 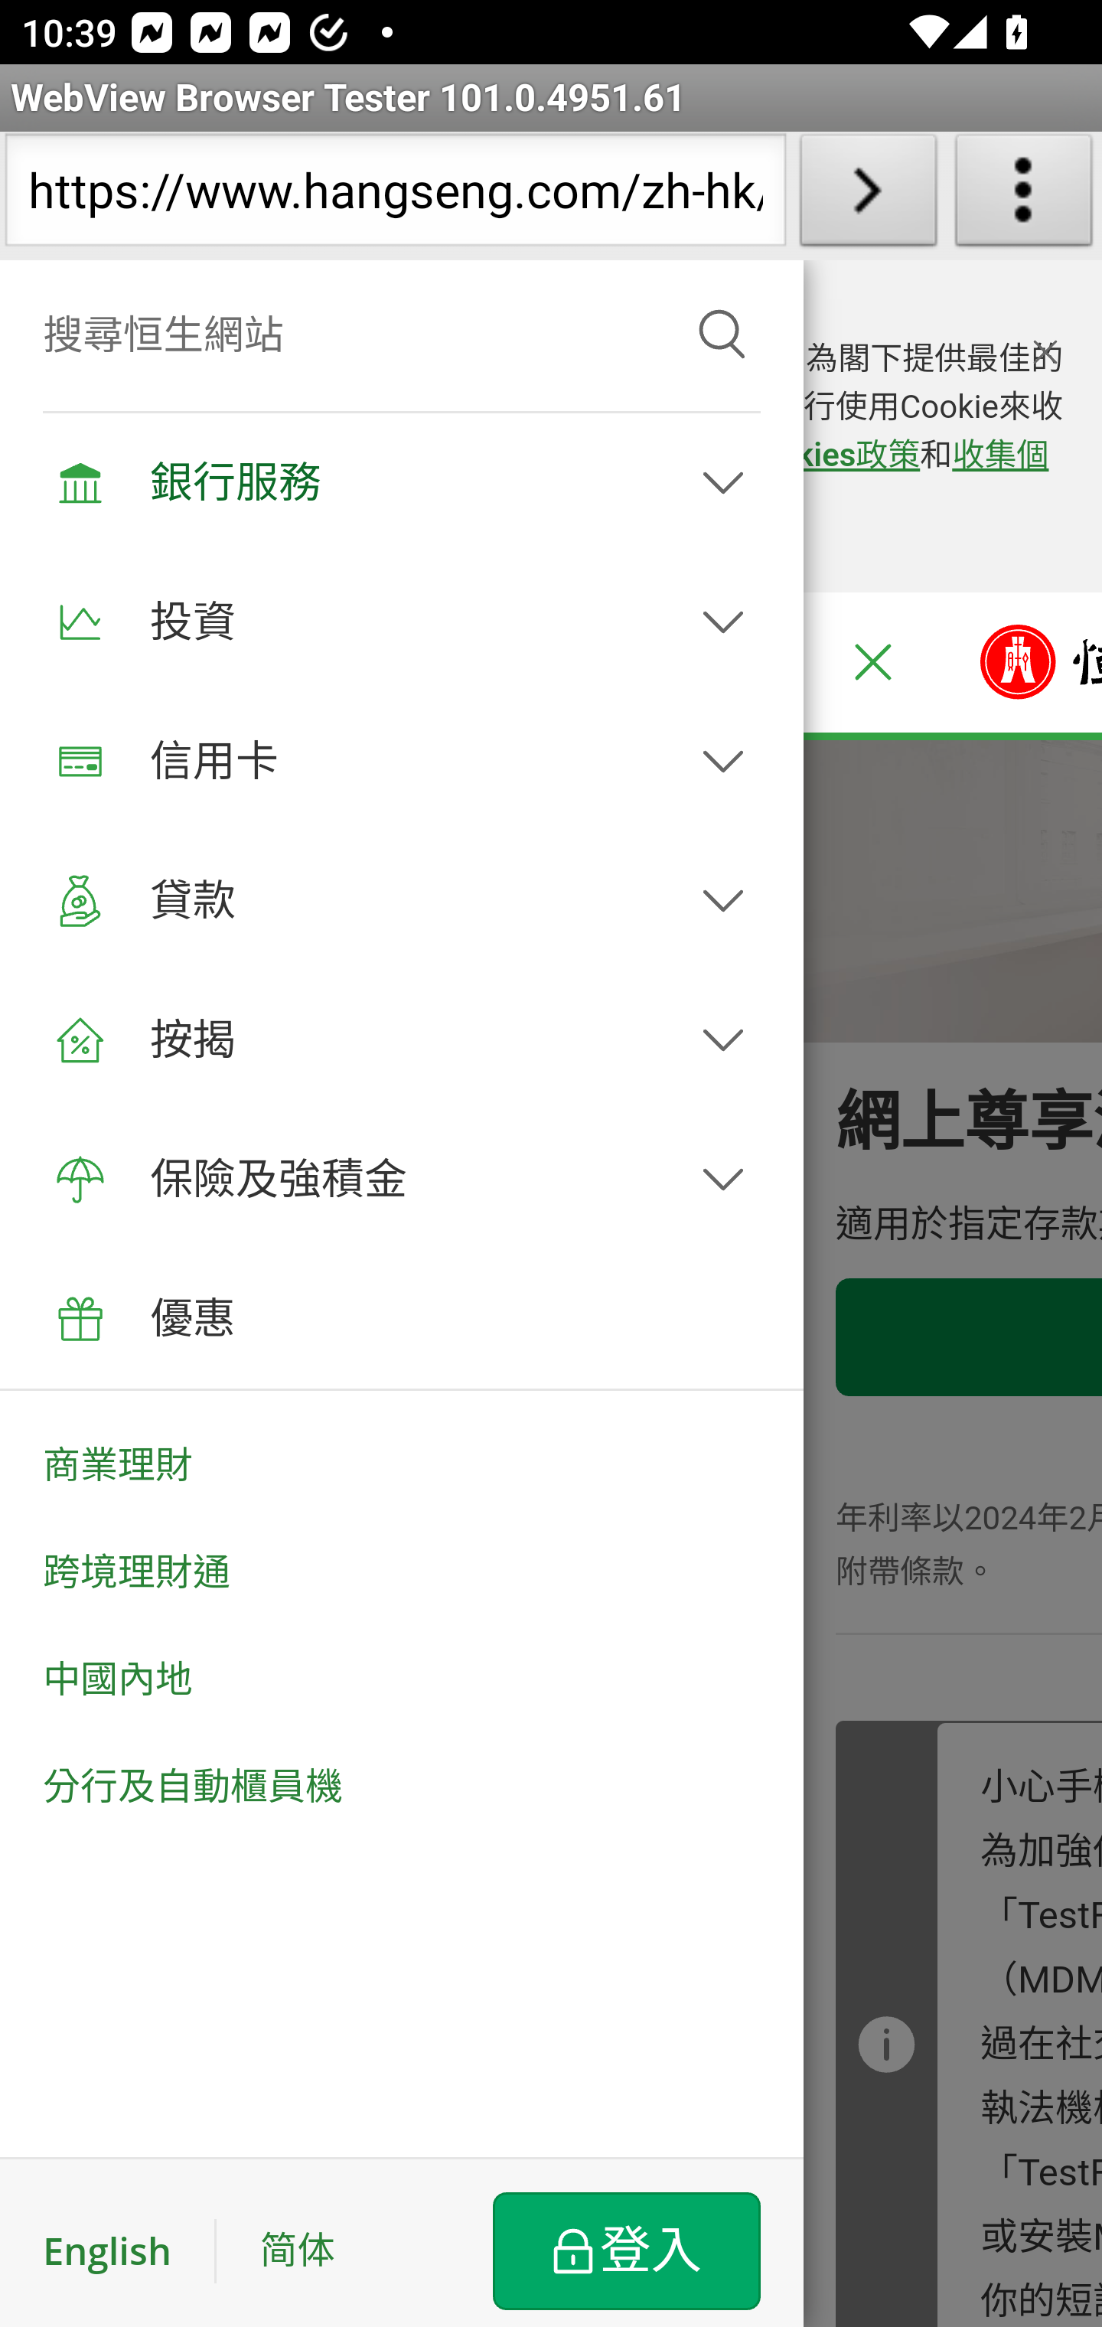 What do you see at coordinates (401, 1679) in the screenshot?
I see `中國內地` at bounding box center [401, 1679].